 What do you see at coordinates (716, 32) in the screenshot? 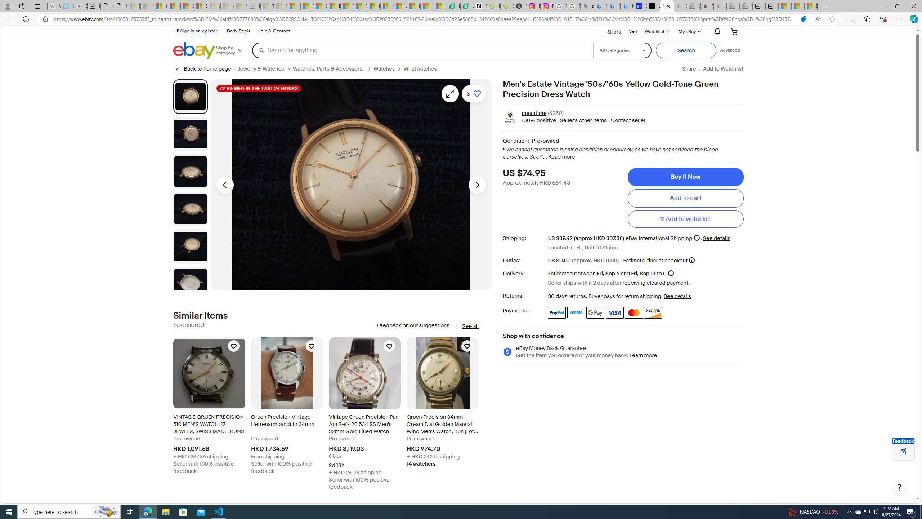
I see `AutomationID: gh-eb-Alerts` at bounding box center [716, 32].